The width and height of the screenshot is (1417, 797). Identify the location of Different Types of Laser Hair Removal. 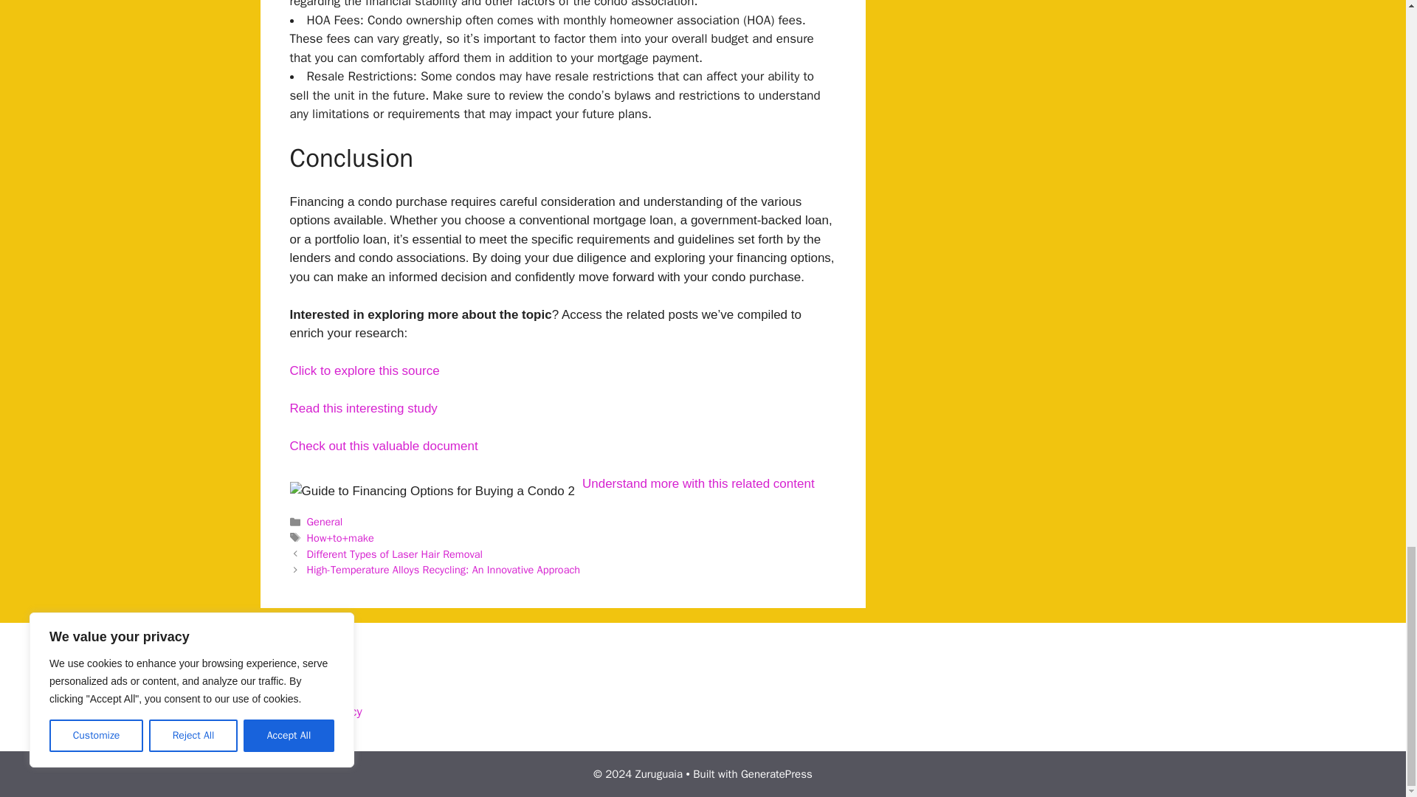
(395, 553).